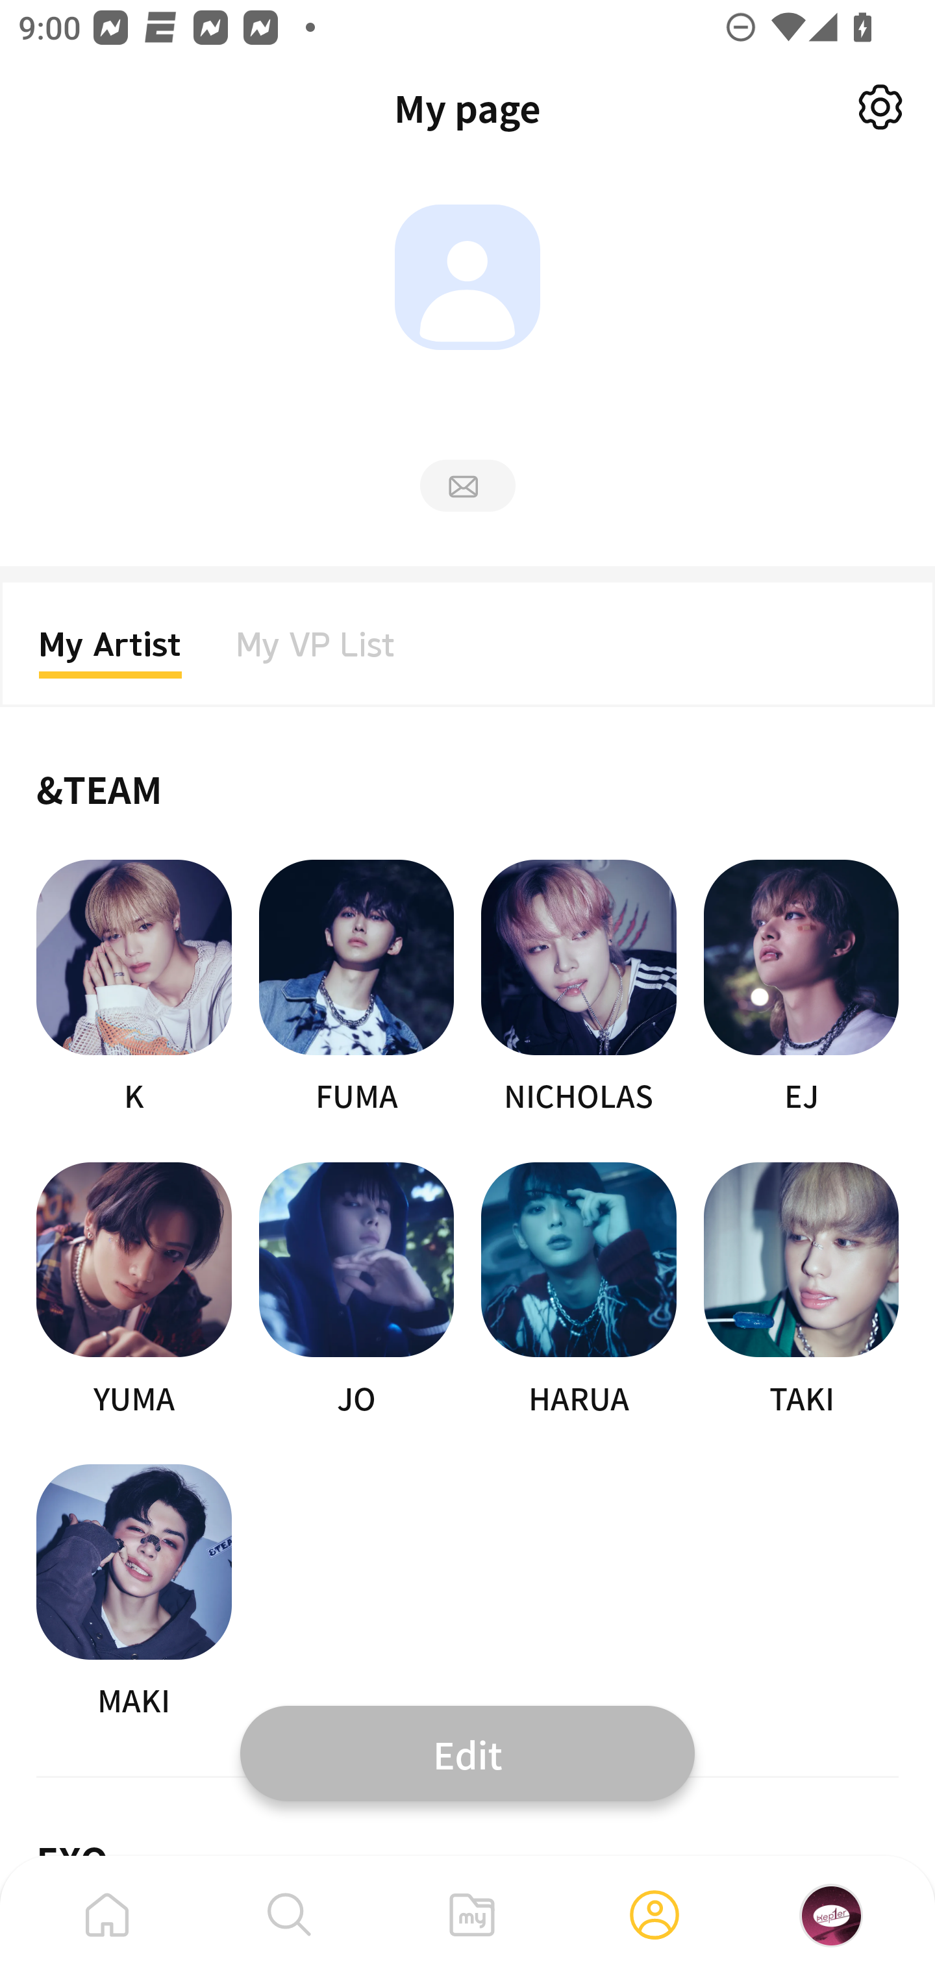  I want to click on TAKI, so click(801, 1291).